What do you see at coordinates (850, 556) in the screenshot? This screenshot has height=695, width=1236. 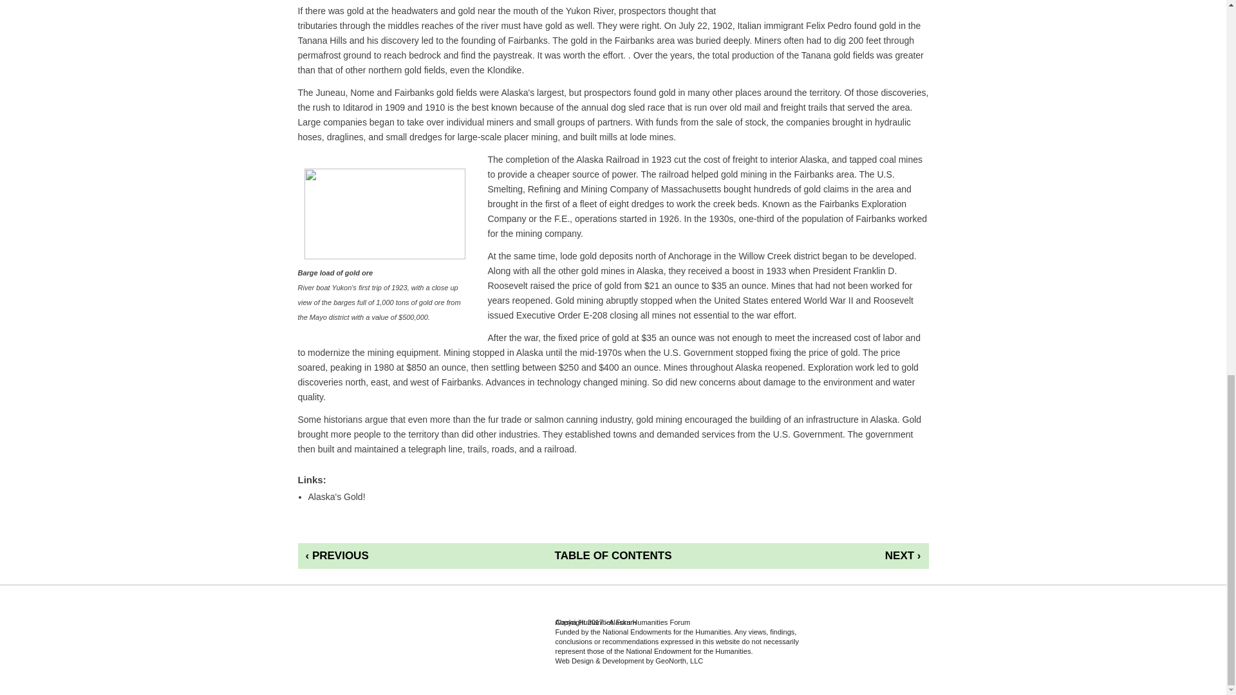 I see `Go to next page` at bounding box center [850, 556].